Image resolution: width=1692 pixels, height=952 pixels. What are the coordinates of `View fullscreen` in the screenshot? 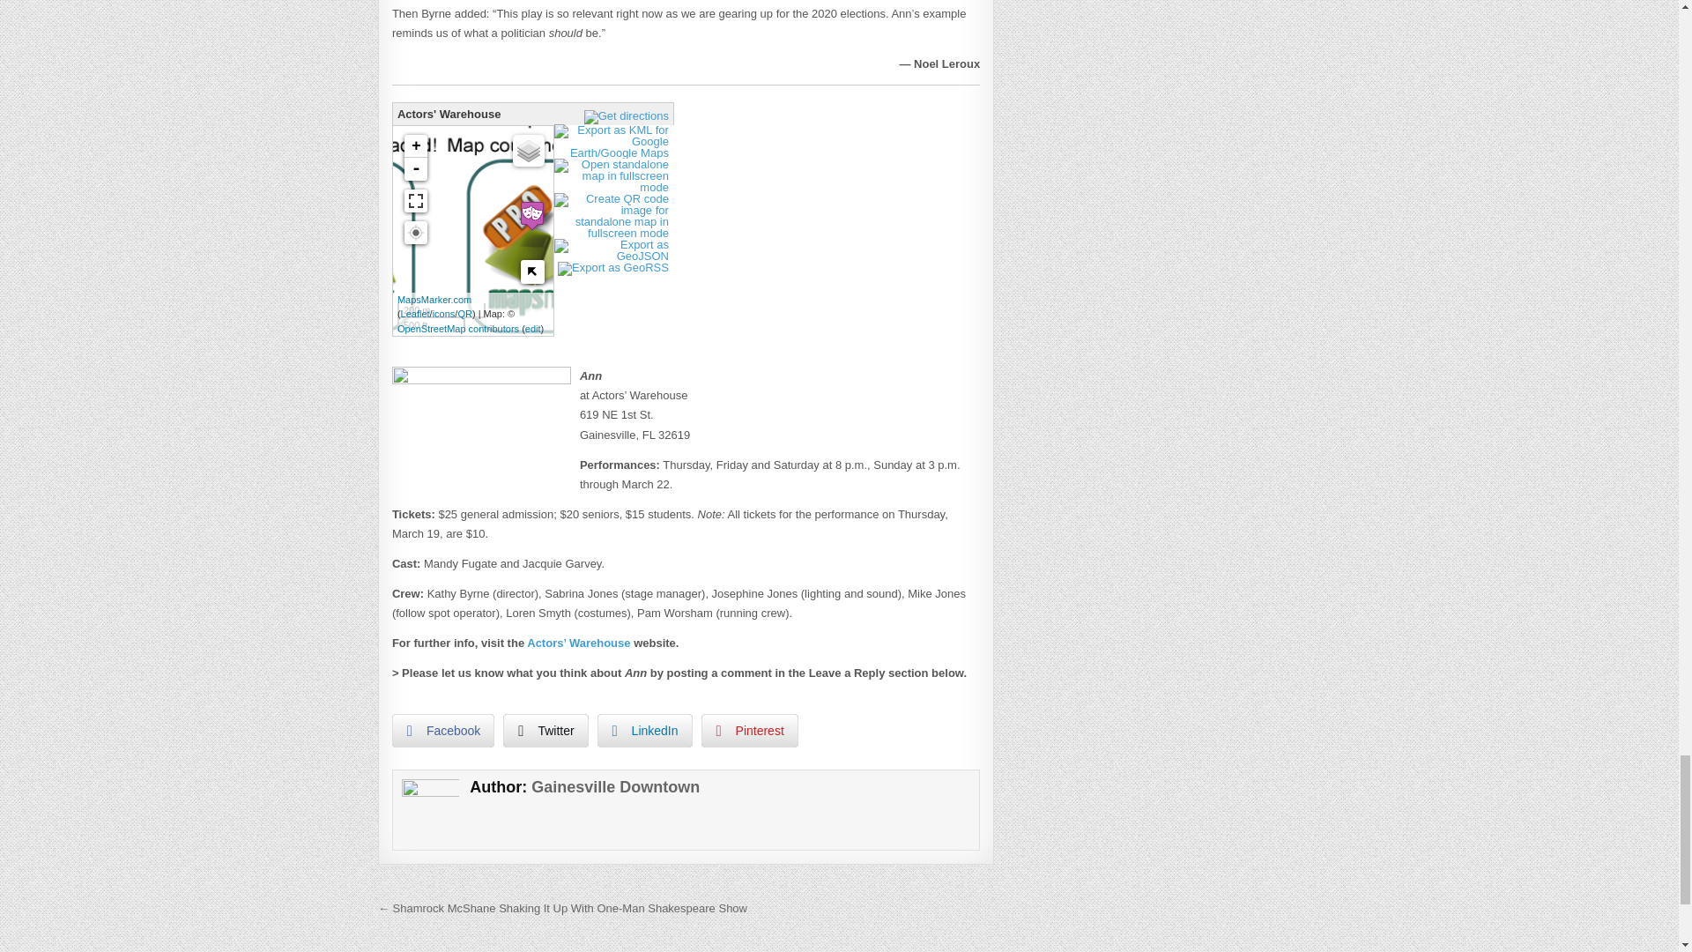 It's located at (416, 200).